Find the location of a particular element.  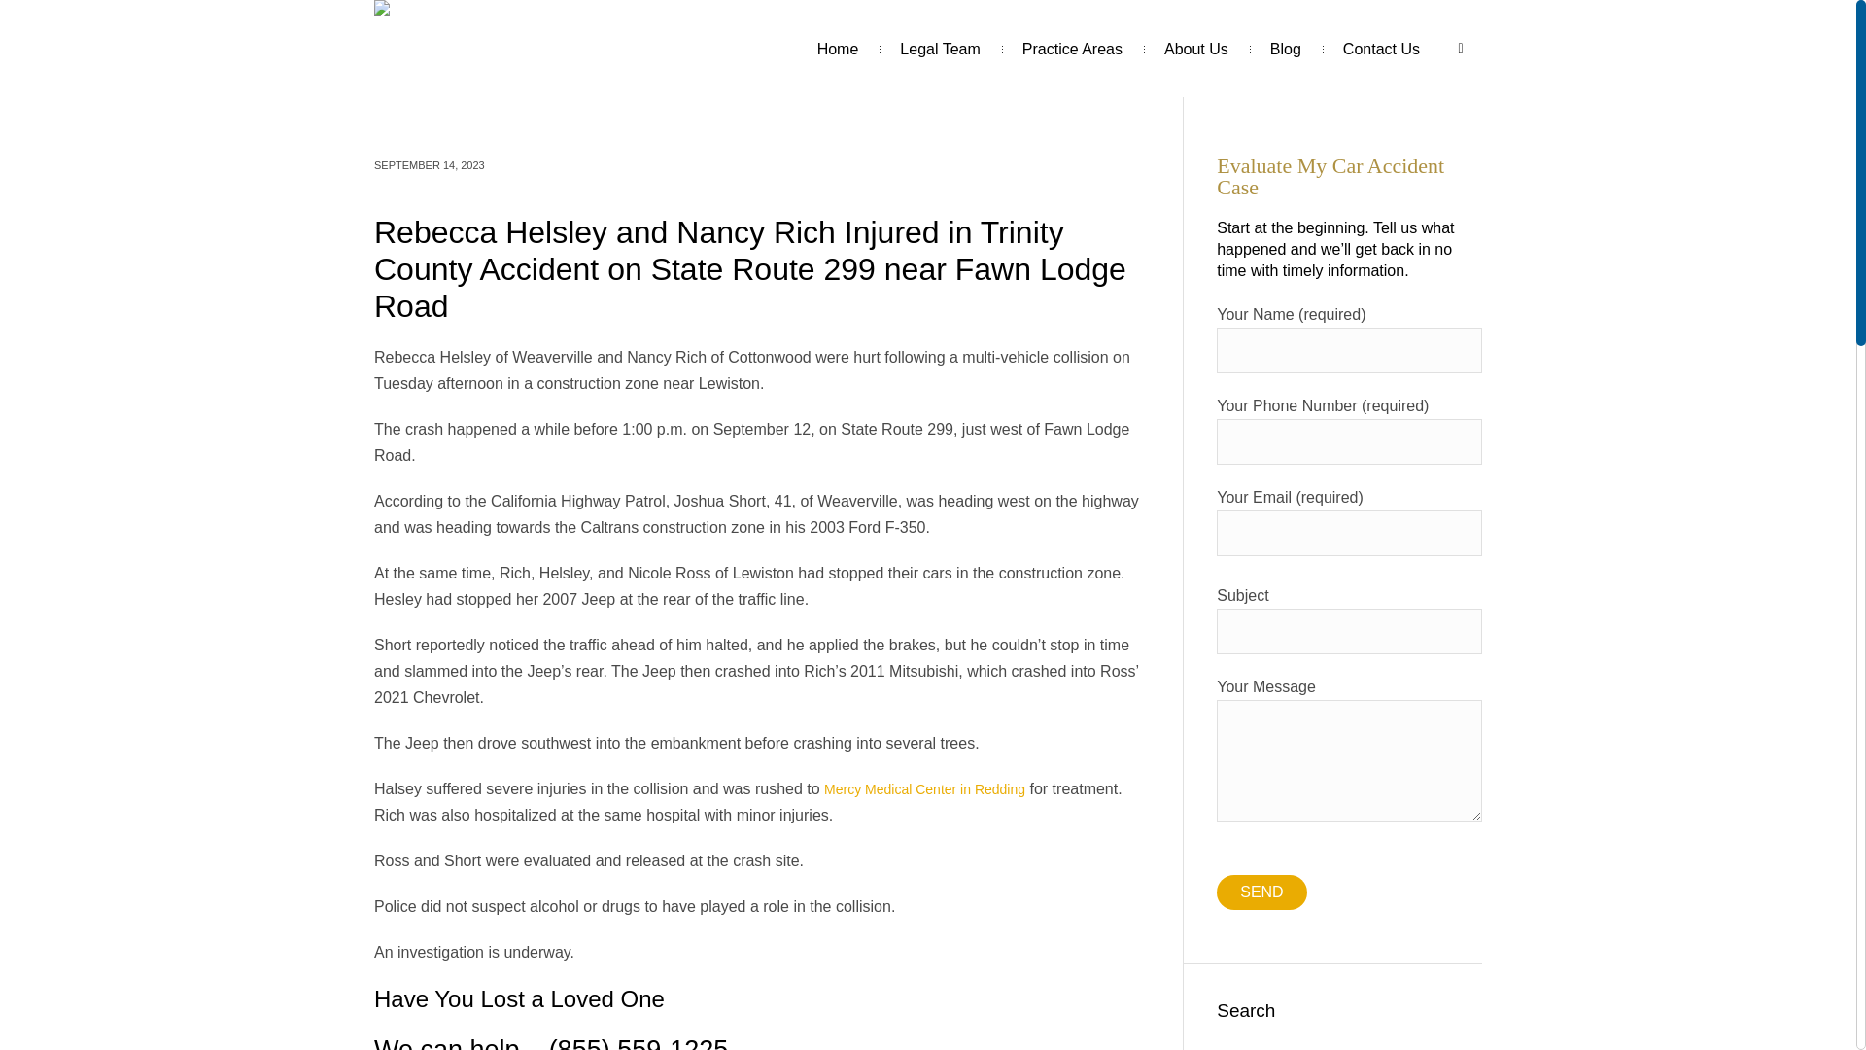

About Us is located at coordinates (1195, 49).